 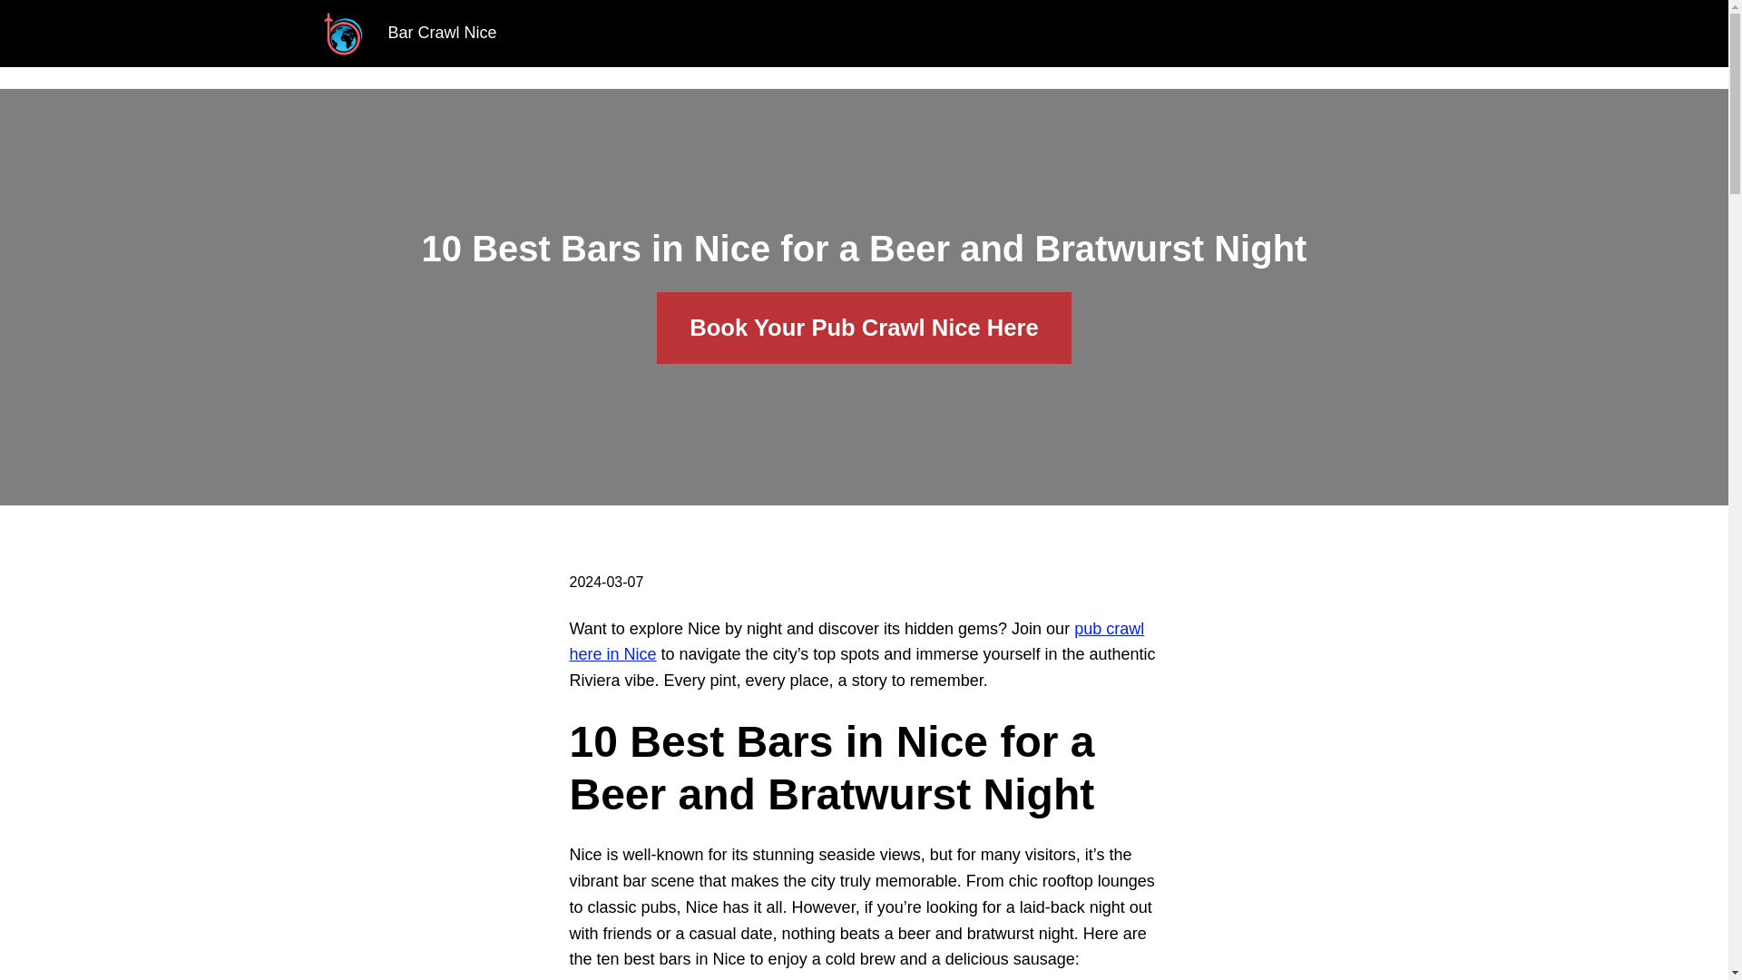 I want to click on Cart, so click(x=980, y=34).